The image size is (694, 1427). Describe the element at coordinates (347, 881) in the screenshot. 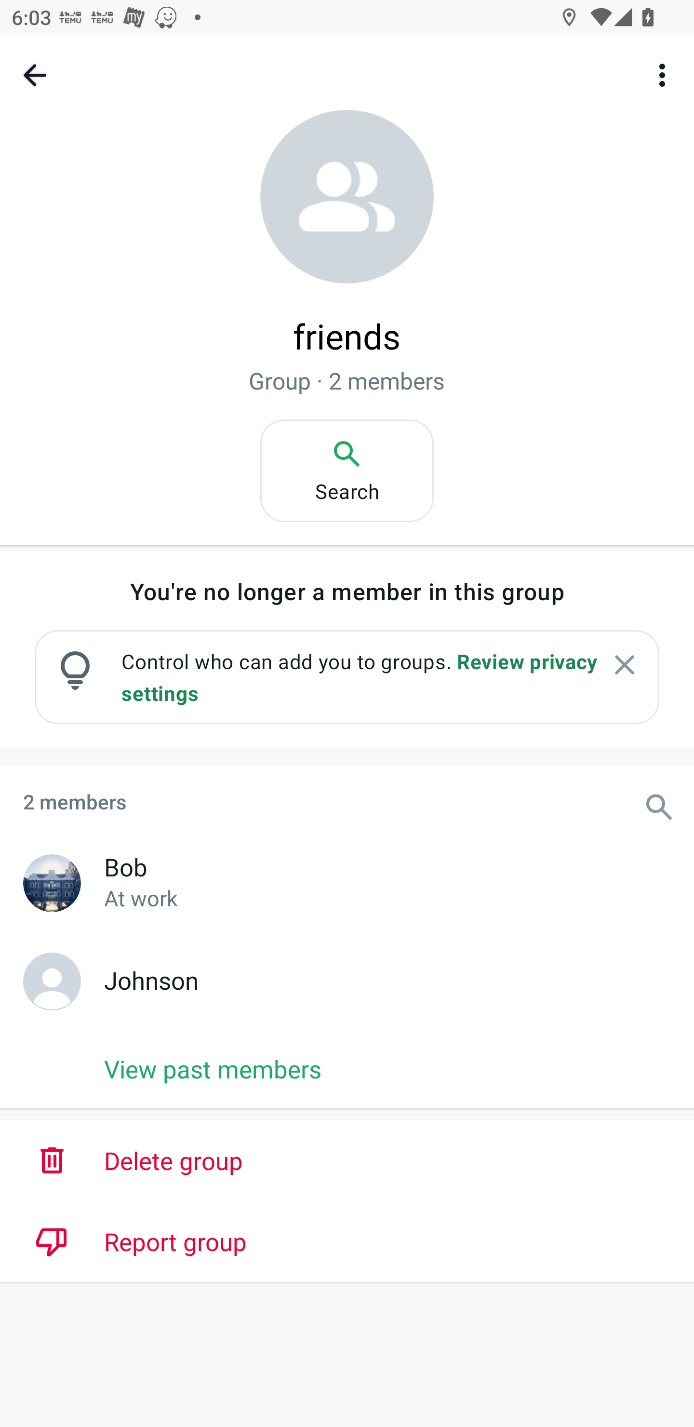

I see `Bob Bob ‎At work` at that location.